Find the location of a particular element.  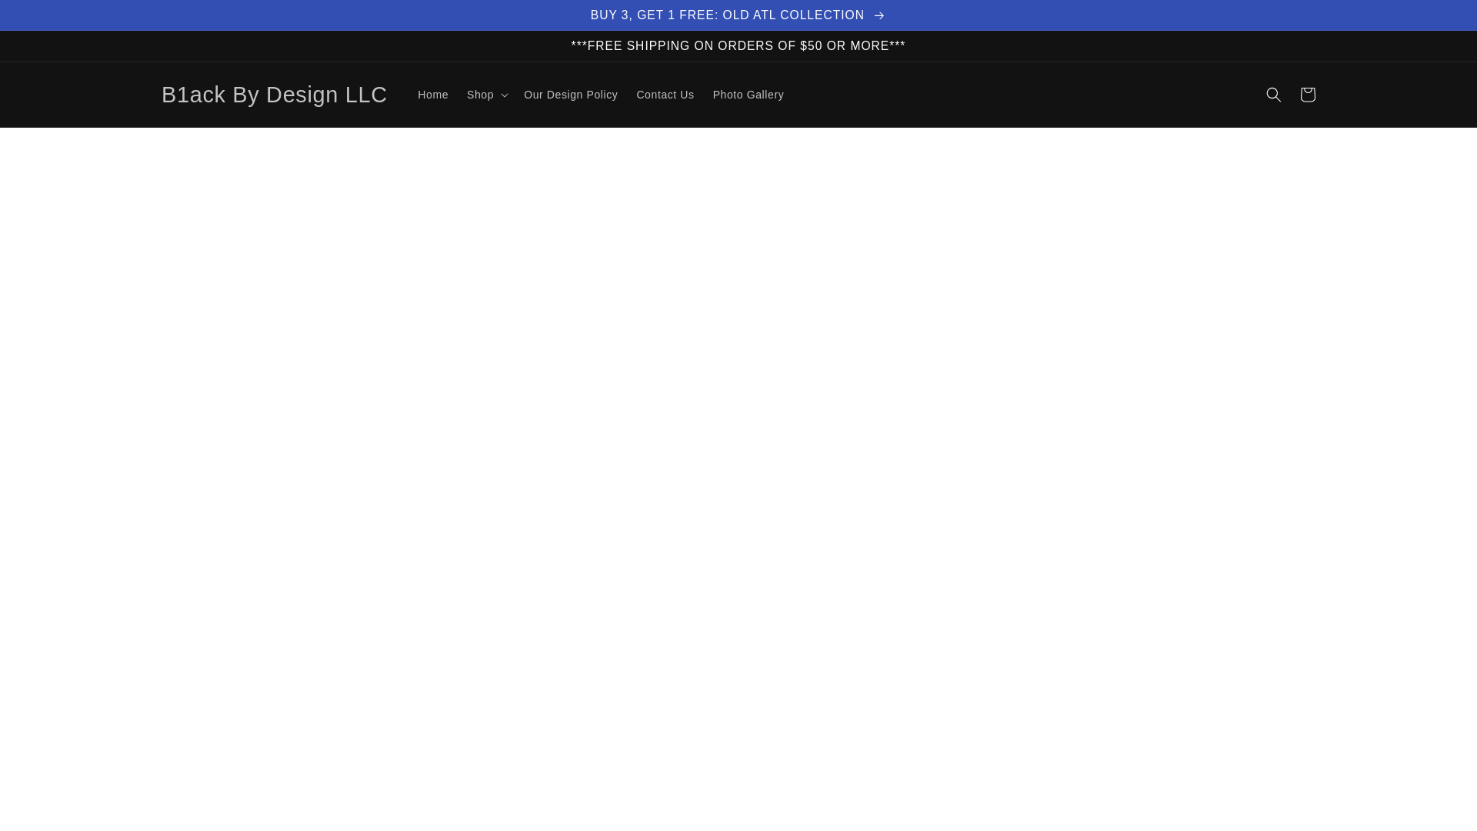

Photo Gallery is located at coordinates (749, 94).